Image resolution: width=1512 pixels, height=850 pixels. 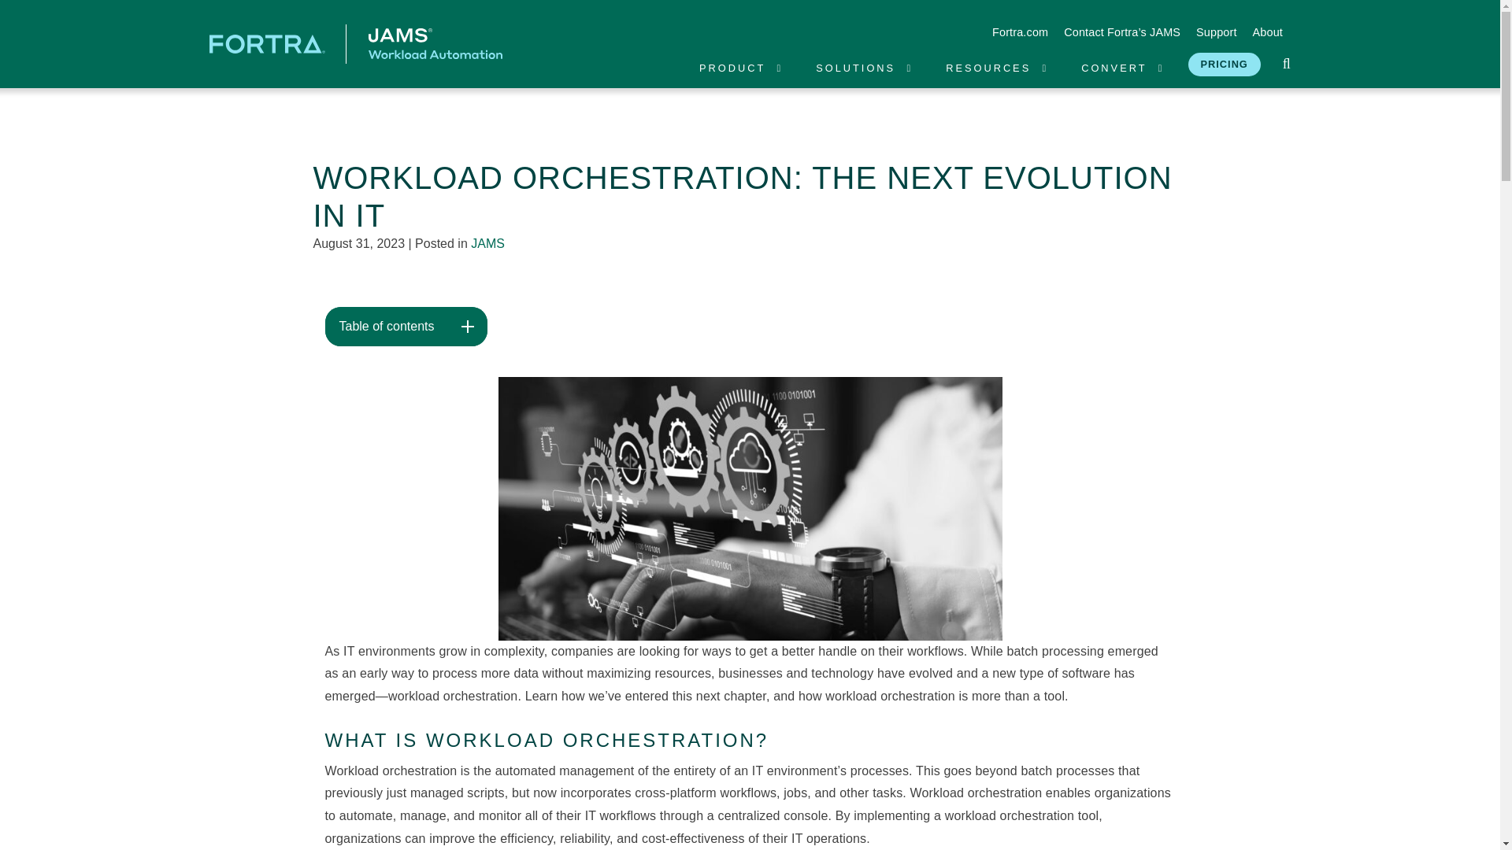 I want to click on JAMS, so click(x=356, y=42).